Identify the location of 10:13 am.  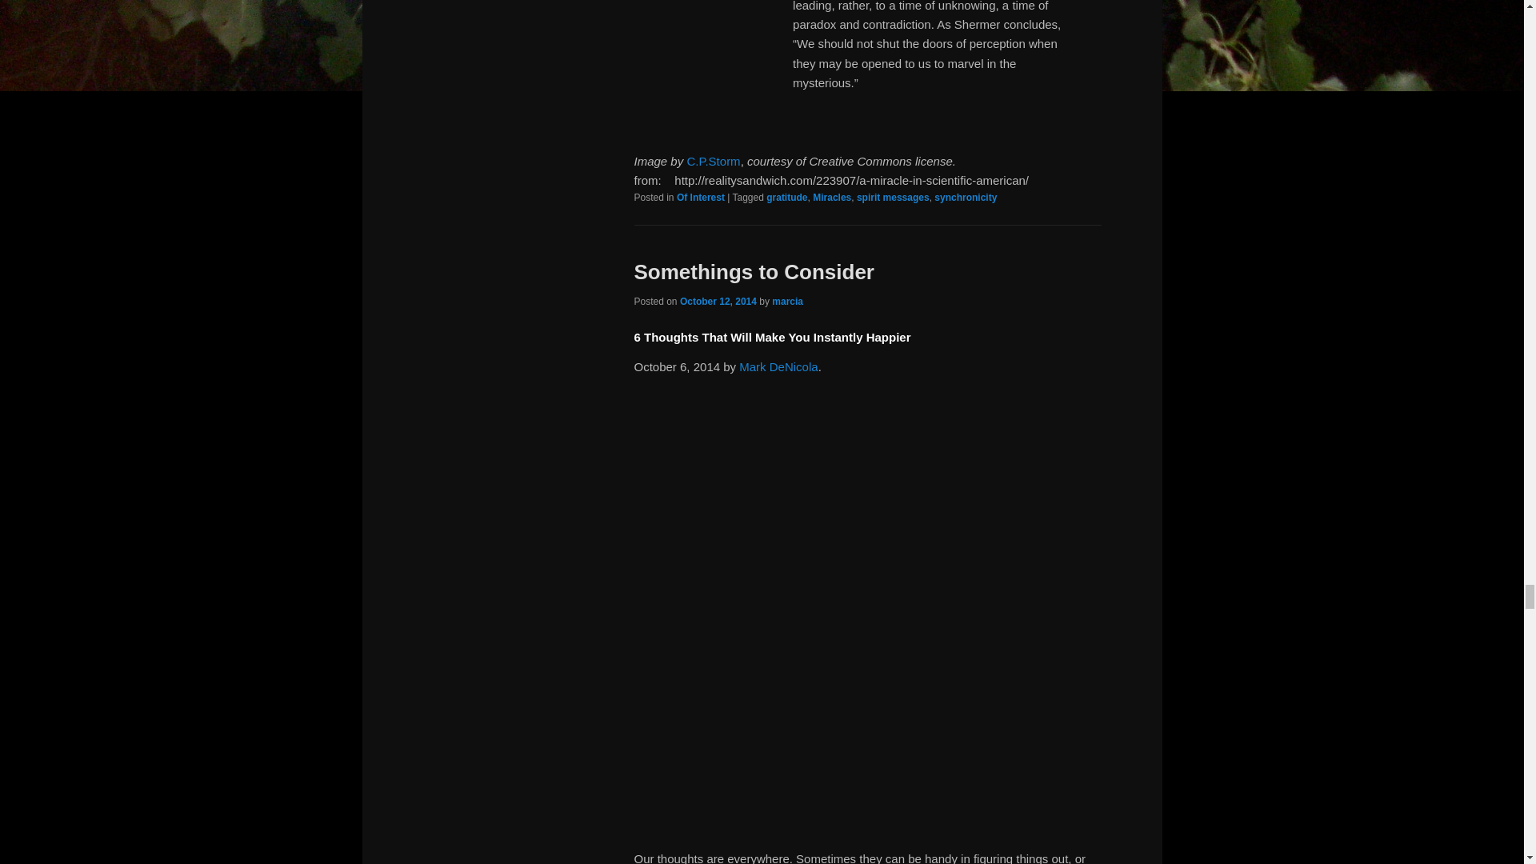
(718, 302).